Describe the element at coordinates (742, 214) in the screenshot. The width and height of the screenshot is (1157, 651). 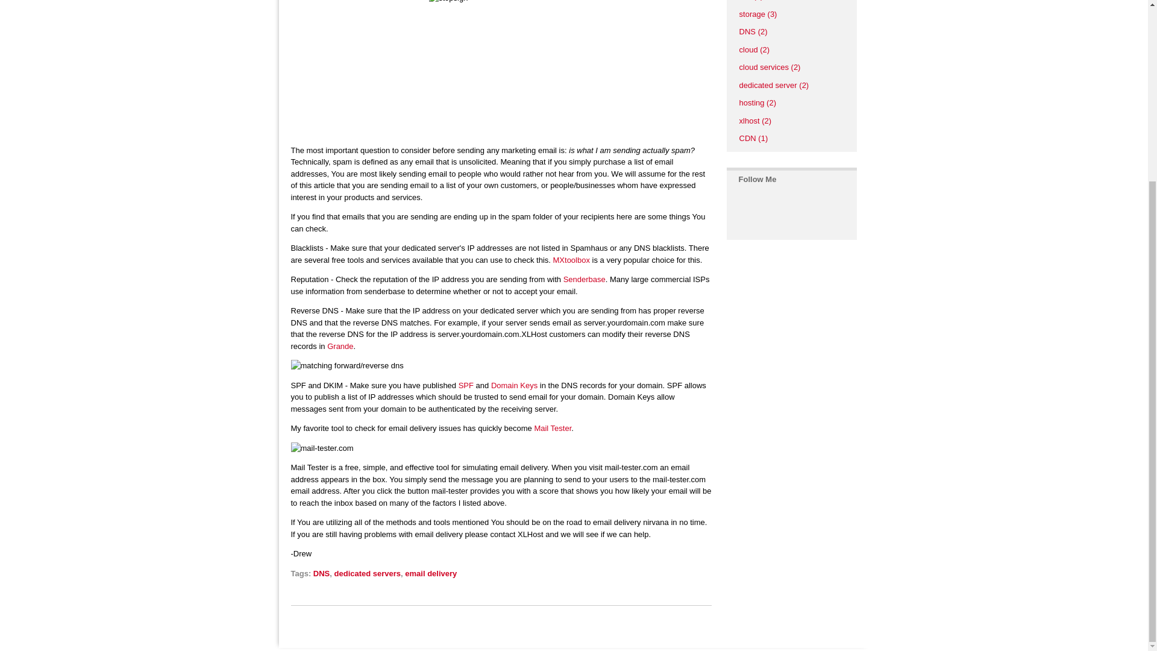
I see `Follow us on Twitter` at that location.